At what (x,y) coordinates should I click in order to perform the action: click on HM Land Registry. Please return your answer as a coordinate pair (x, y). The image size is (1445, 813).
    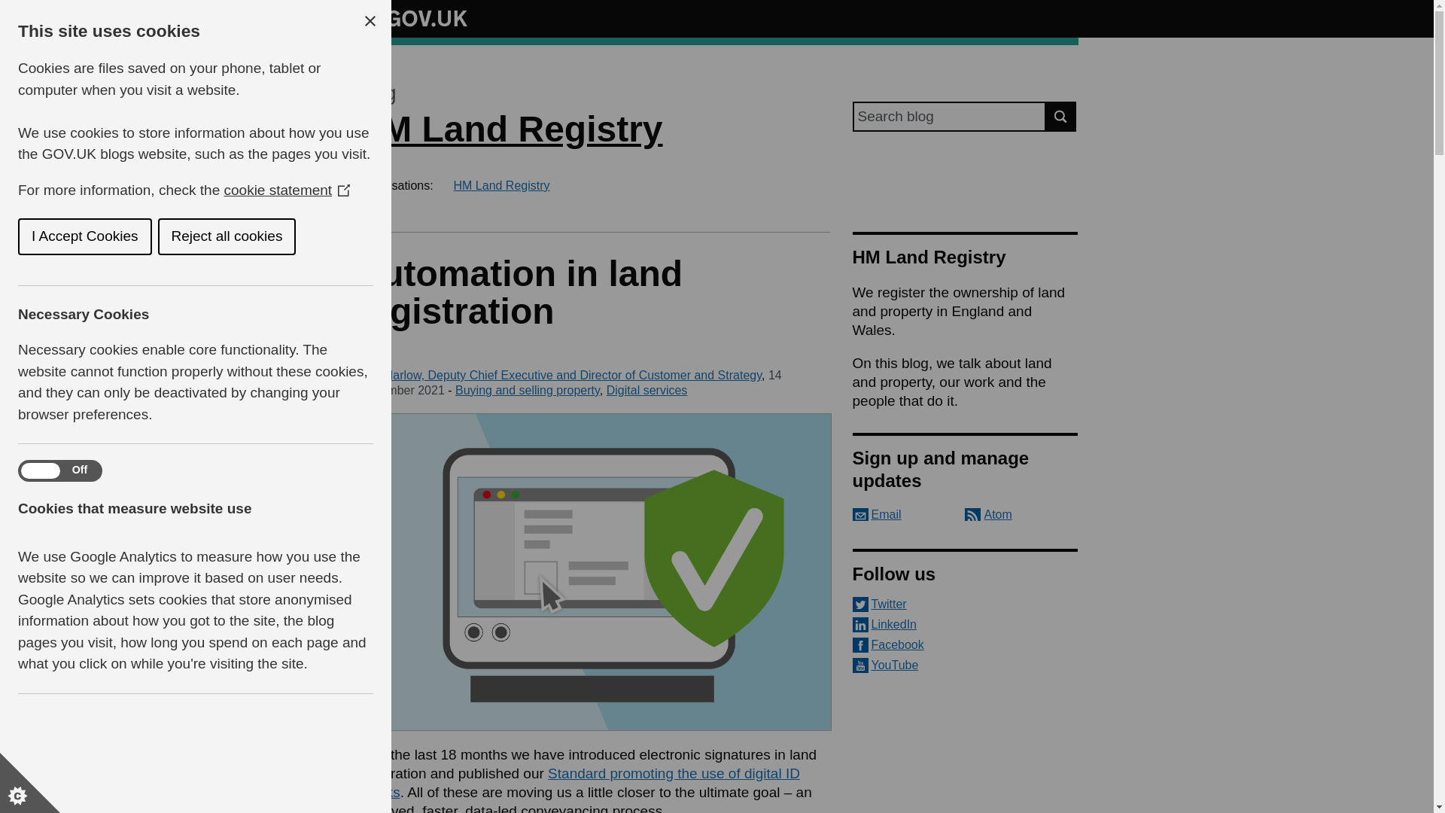
    Looking at the image, I should click on (509, 128).